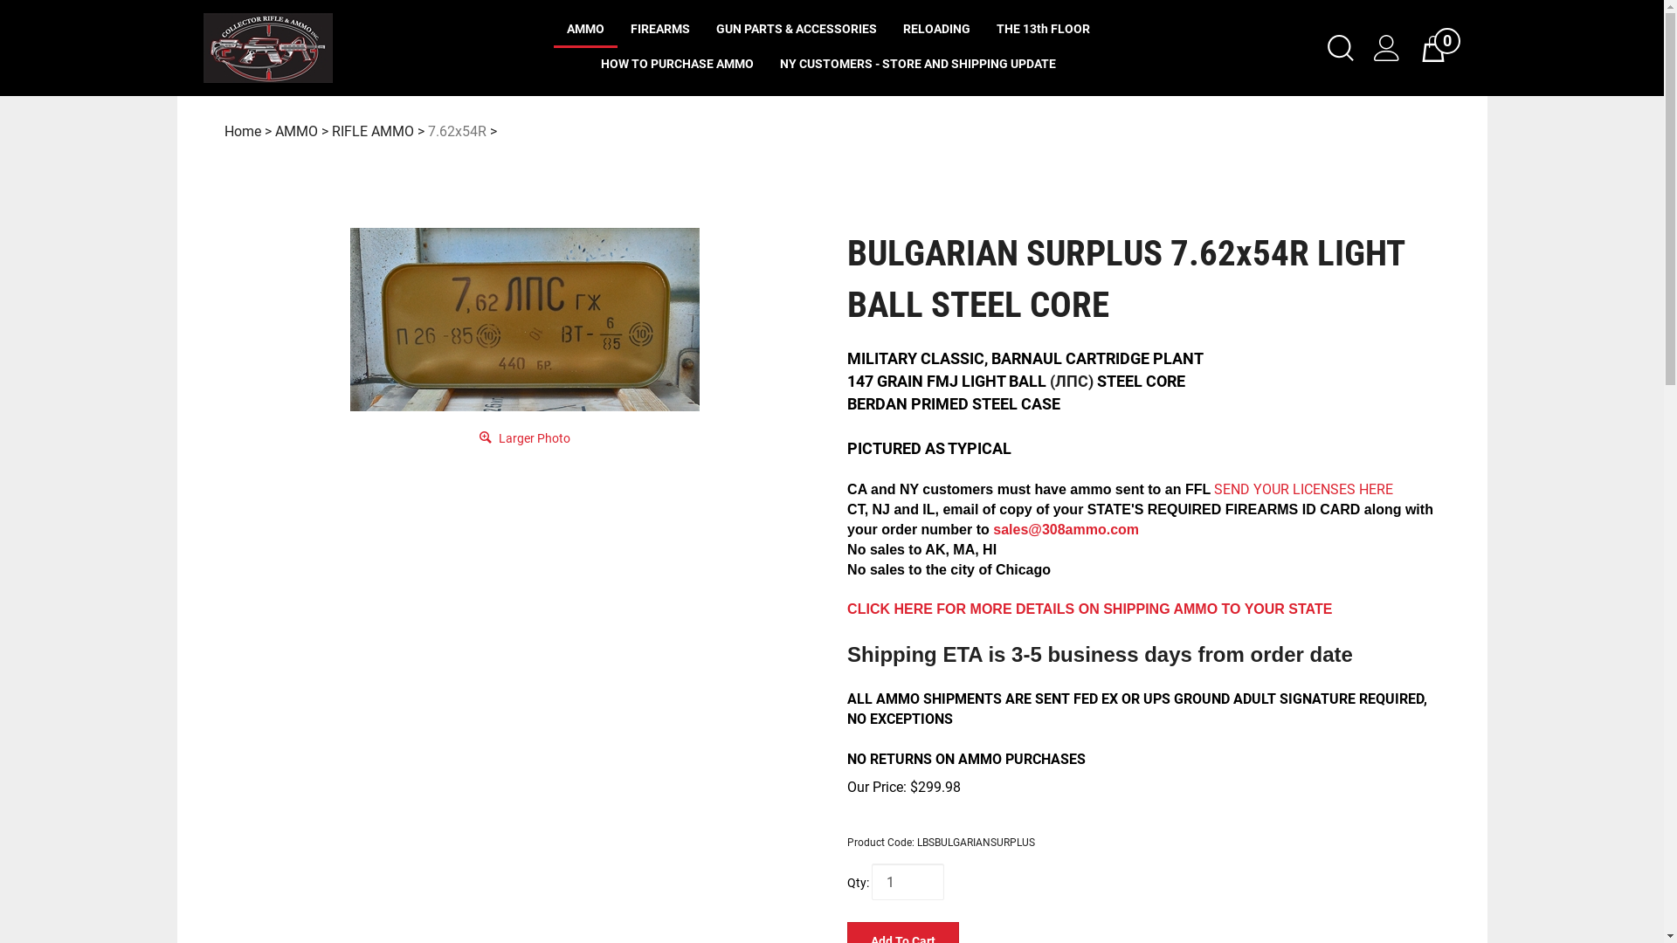  I want to click on RIFLE AMMO, so click(373, 131).